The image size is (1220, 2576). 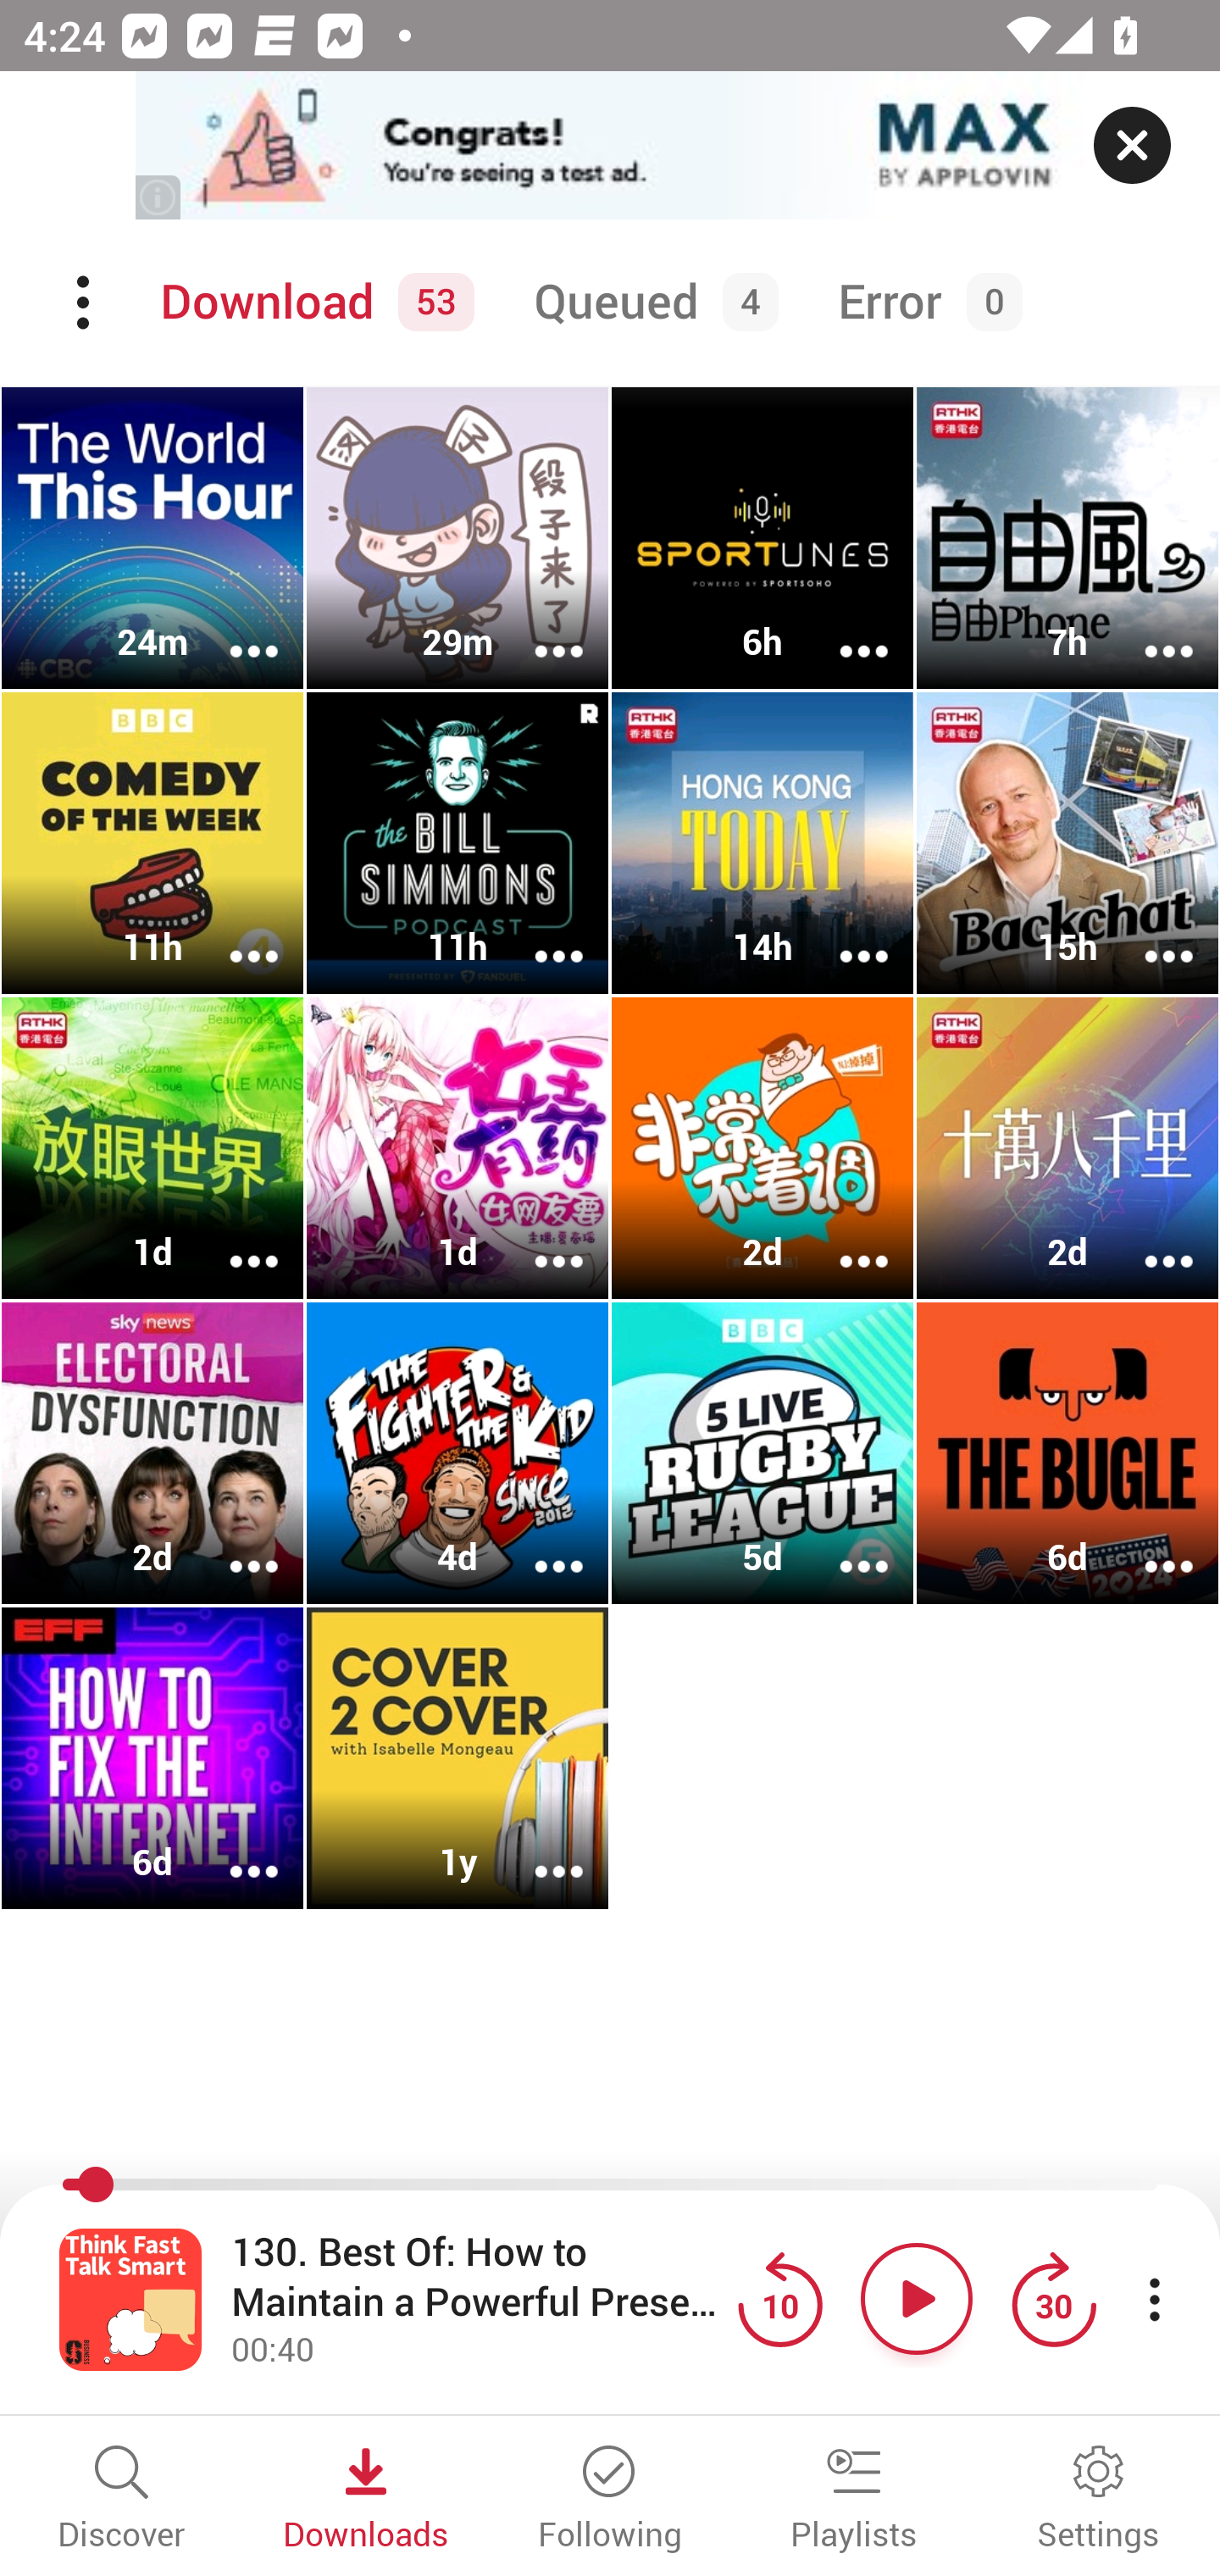 What do you see at coordinates (1098, 2500) in the screenshot?
I see `Settings` at bounding box center [1098, 2500].